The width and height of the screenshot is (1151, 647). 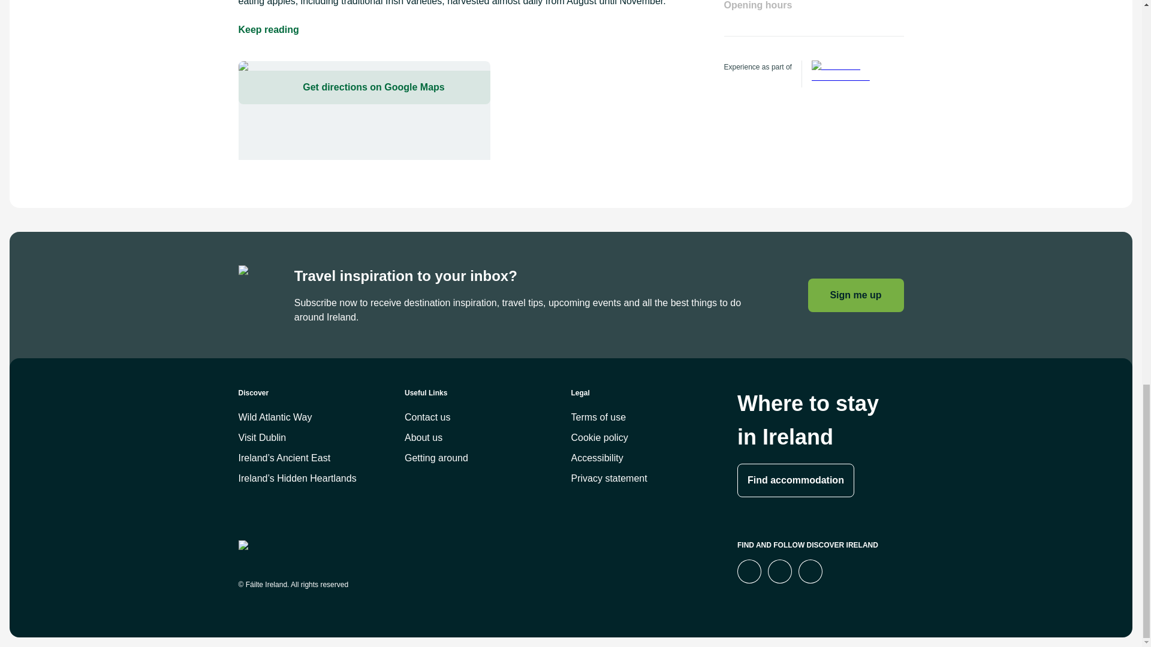 I want to click on Get directions on Google Maps, so click(x=364, y=87).